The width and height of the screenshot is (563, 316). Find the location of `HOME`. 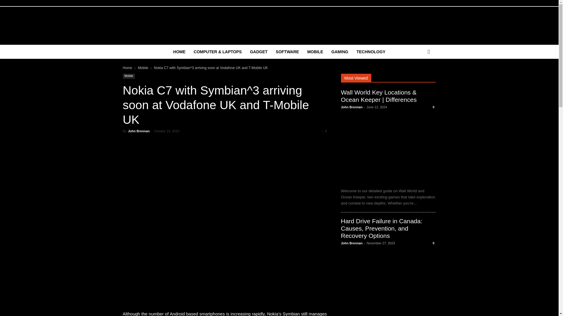

HOME is located at coordinates (179, 51).